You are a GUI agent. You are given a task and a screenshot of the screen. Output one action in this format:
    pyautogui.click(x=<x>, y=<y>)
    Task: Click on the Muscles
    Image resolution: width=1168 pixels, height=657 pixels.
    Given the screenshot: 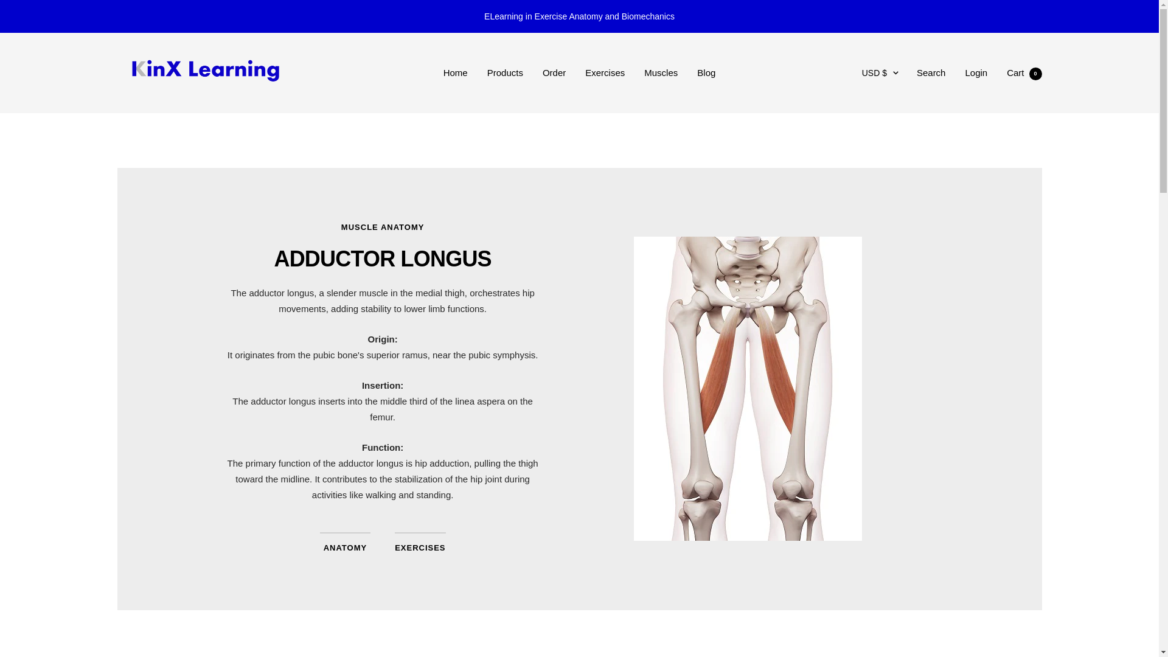 What is the action you would take?
    pyautogui.click(x=661, y=72)
    